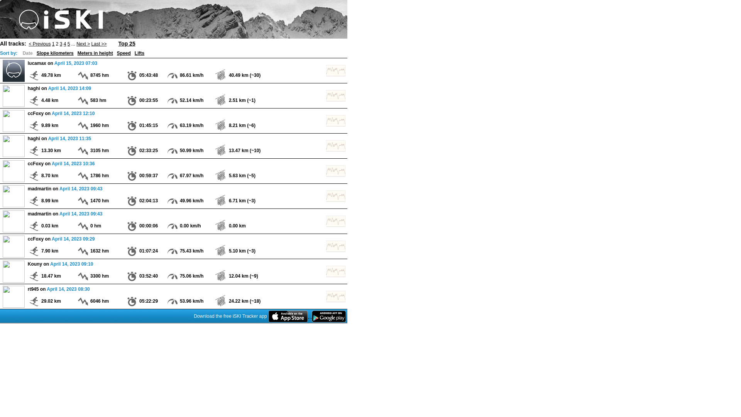 The image size is (741, 417). I want to click on Speed, so click(124, 53).